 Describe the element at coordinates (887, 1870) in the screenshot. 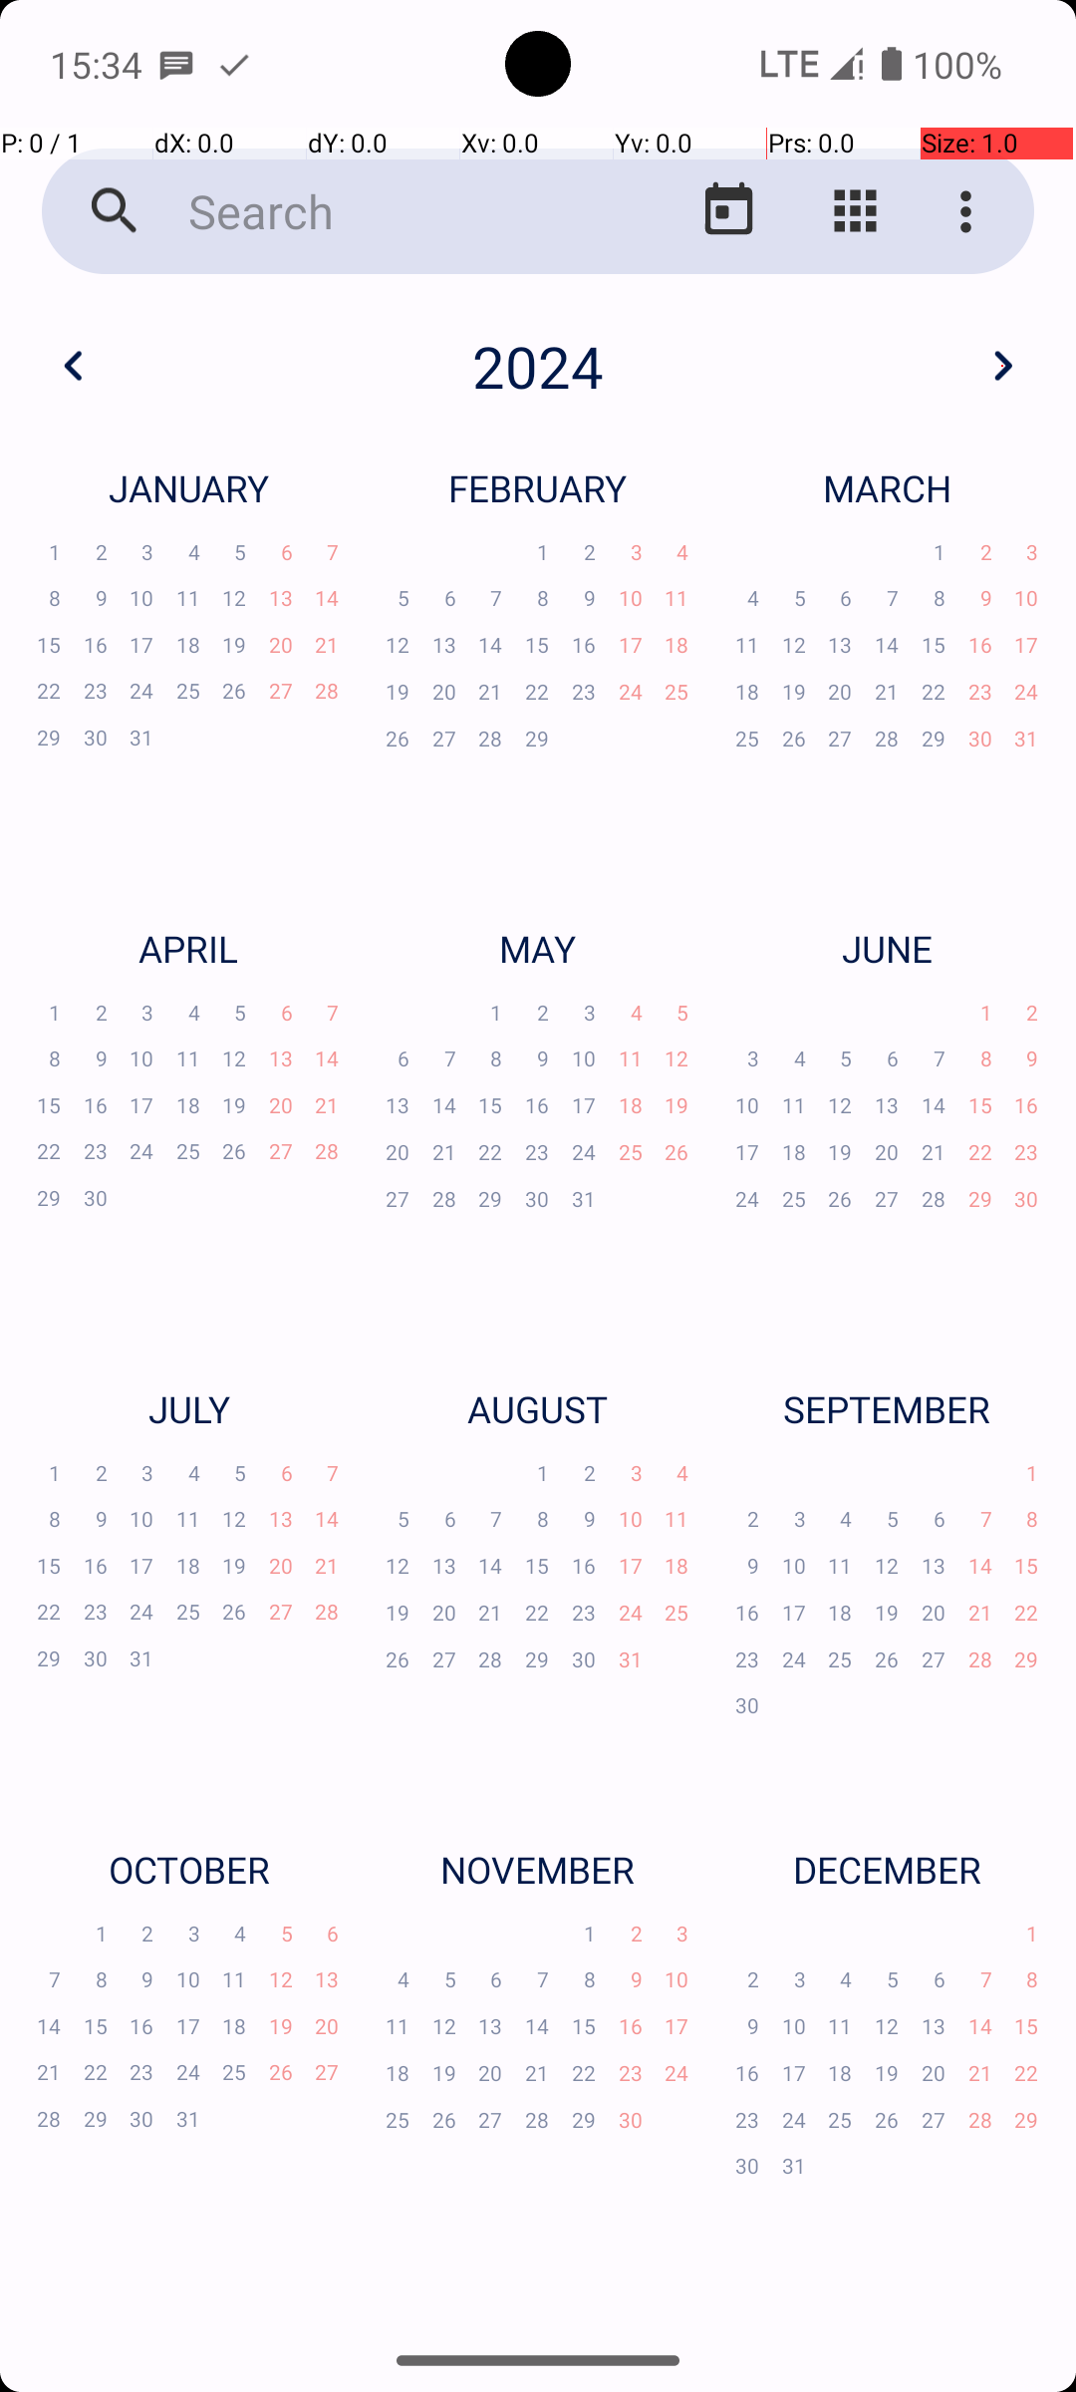

I see `DECEMBER` at that location.